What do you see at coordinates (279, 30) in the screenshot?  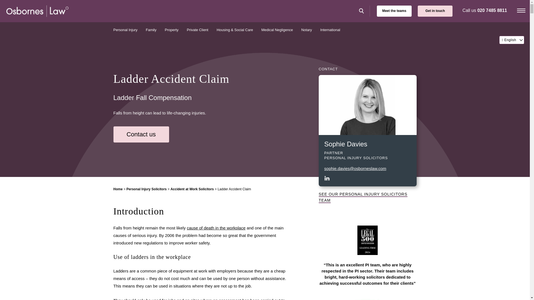 I see `Medical Negligence` at bounding box center [279, 30].